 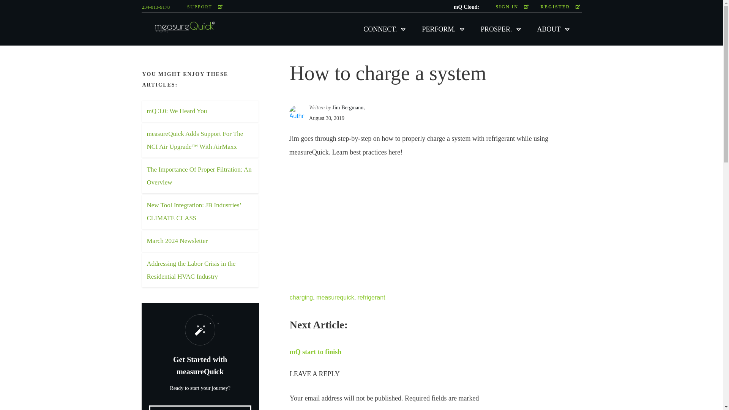 What do you see at coordinates (512, 7) in the screenshot?
I see `SIGN IN` at bounding box center [512, 7].